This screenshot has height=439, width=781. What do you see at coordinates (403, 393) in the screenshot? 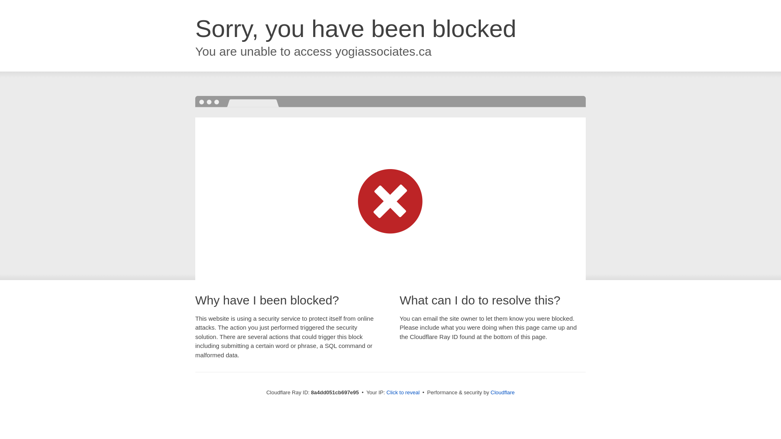
I see `Click to reveal` at bounding box center [403, 393].